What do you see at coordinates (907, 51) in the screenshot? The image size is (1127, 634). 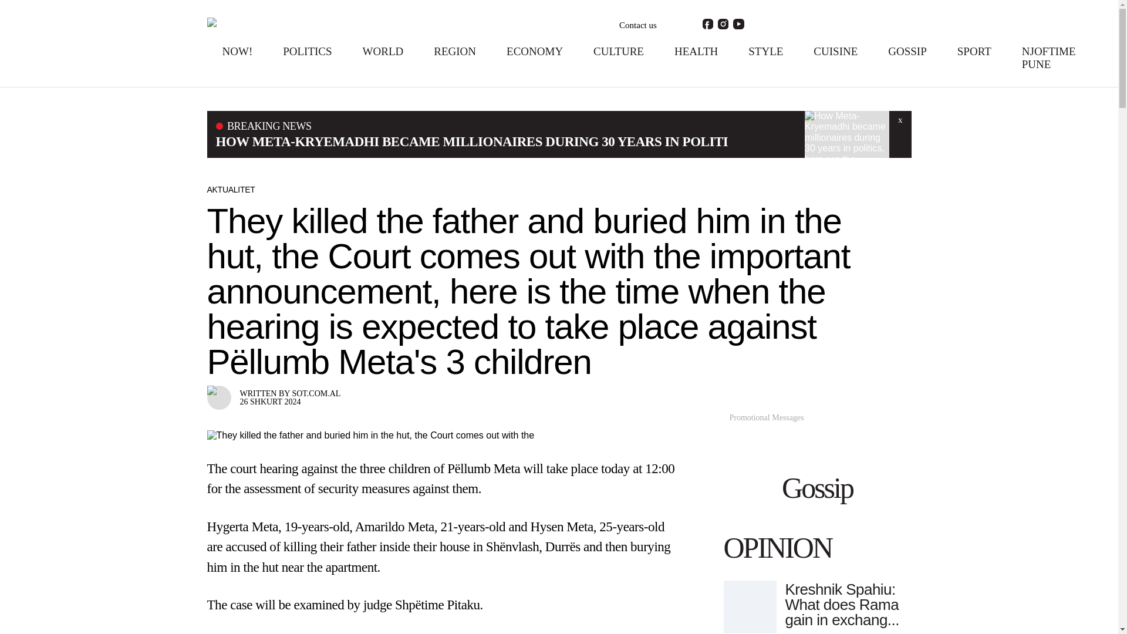 I see `GOSSIP` at bounding box center [907, 51].